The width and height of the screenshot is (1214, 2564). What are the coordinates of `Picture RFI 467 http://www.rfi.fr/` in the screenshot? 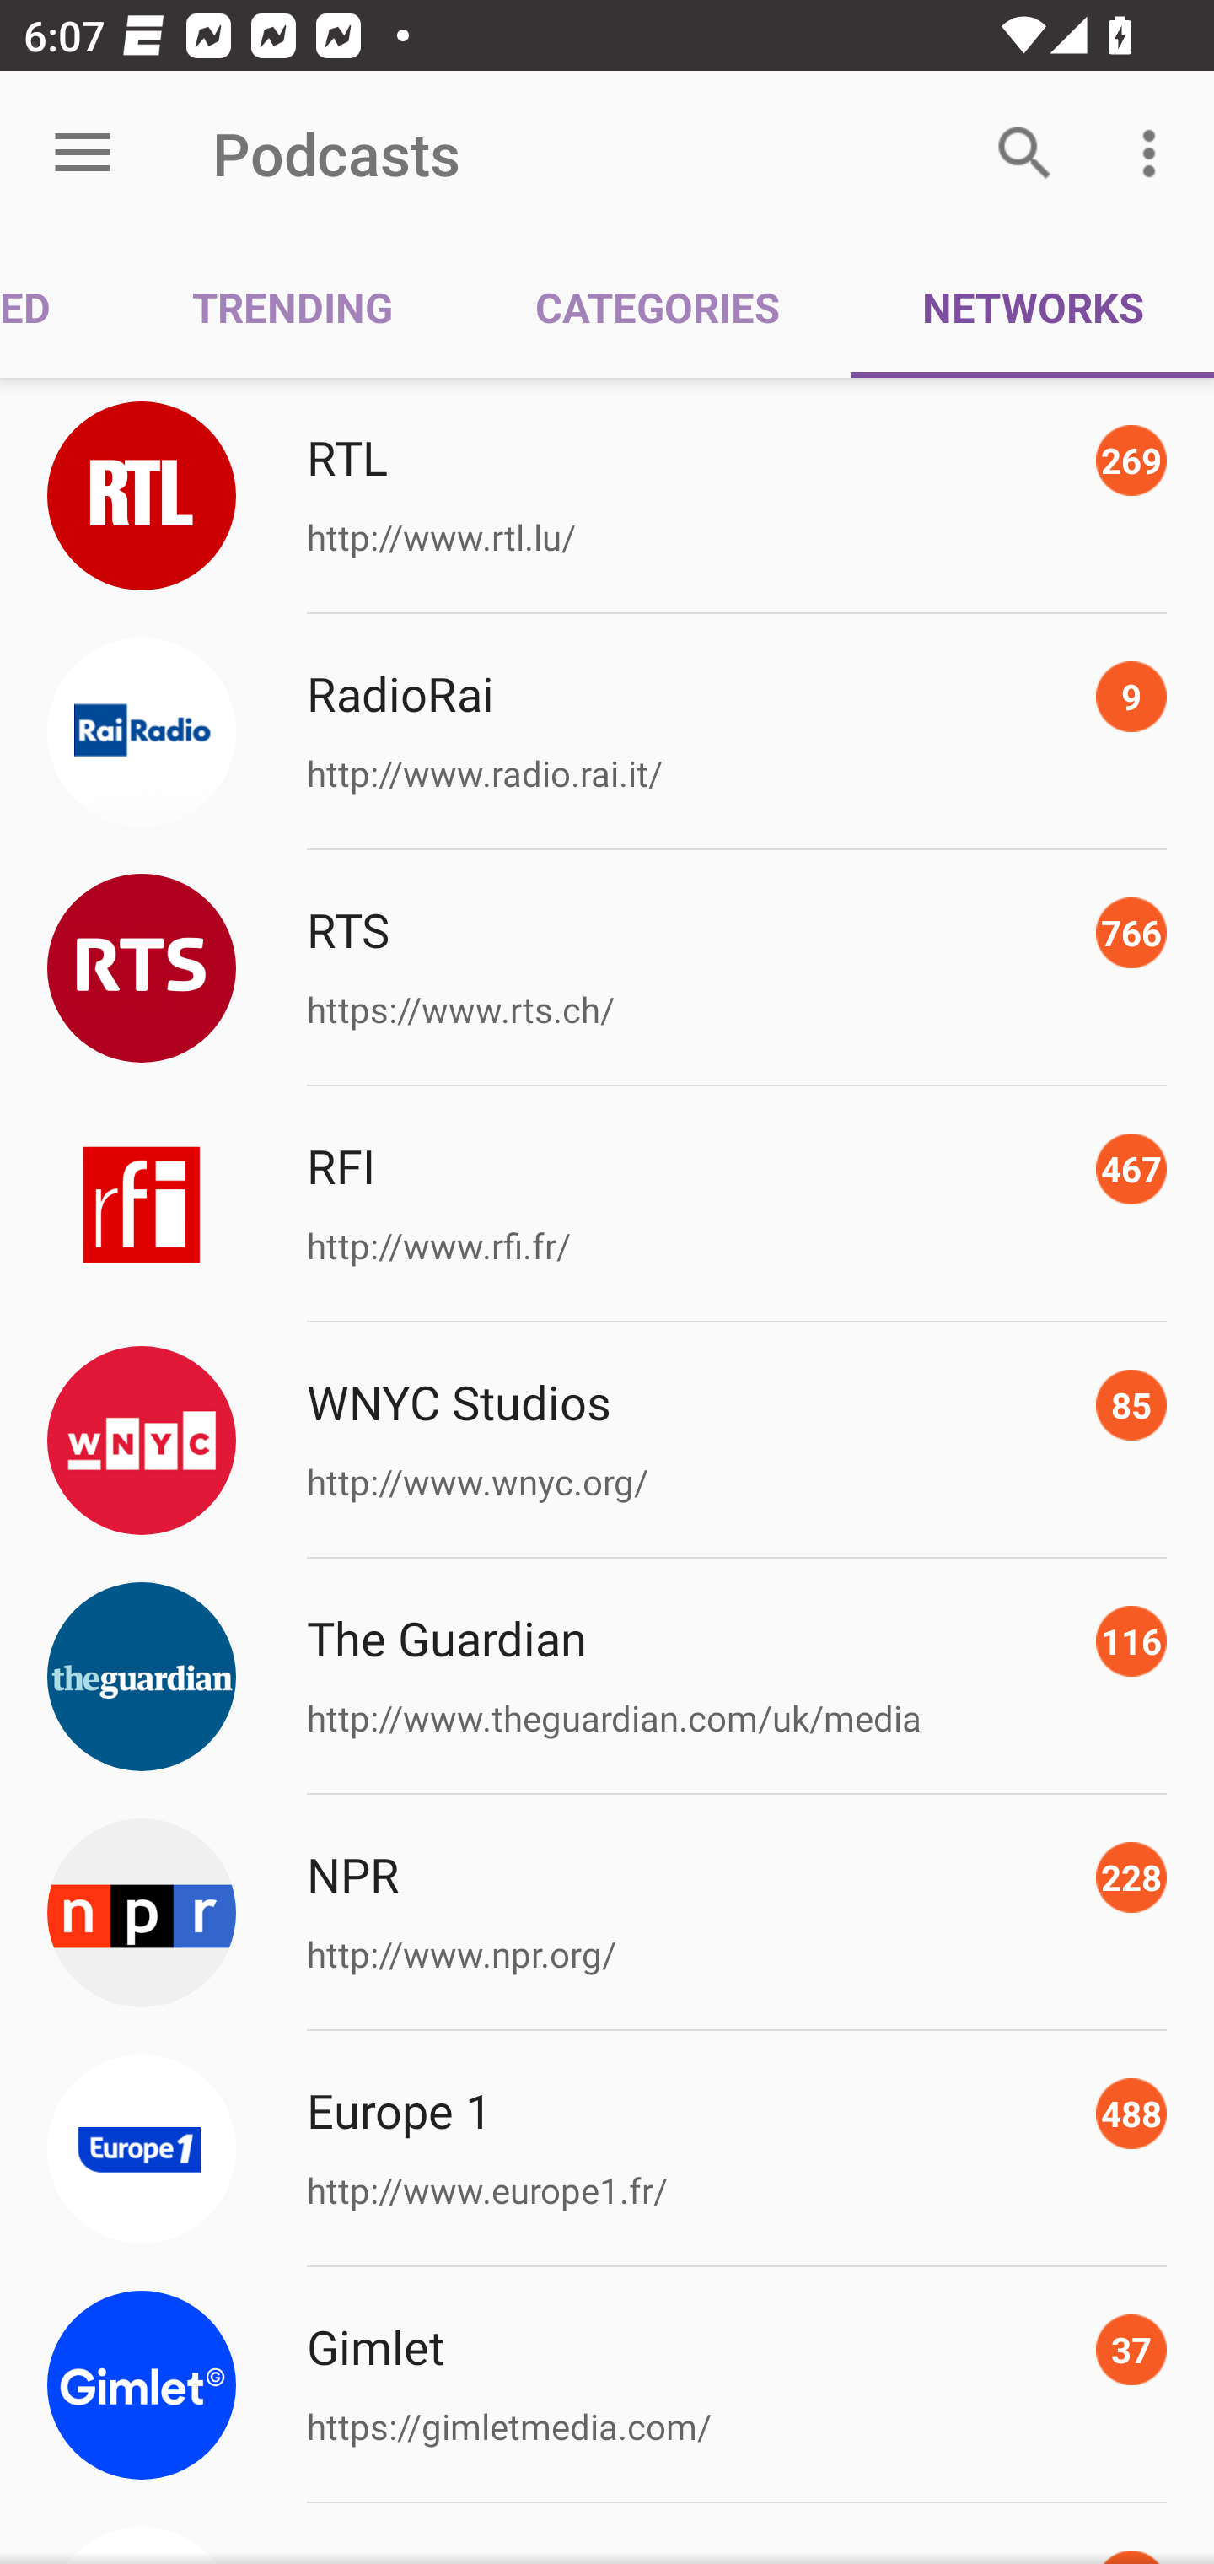 It's located at (607, 1204).